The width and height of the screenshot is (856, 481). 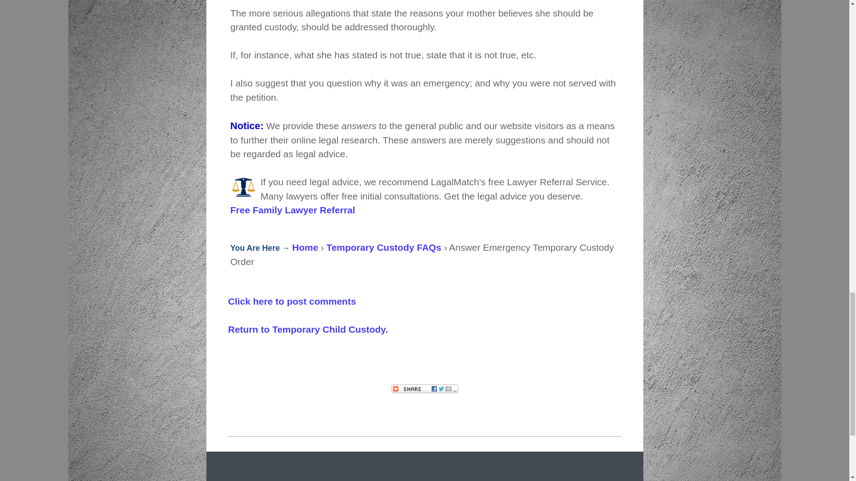 What do you see at coordinates (243, 188) in the screenshot?
I see `Free Family Lawyer Referrals` at bounding box center [243, 188].